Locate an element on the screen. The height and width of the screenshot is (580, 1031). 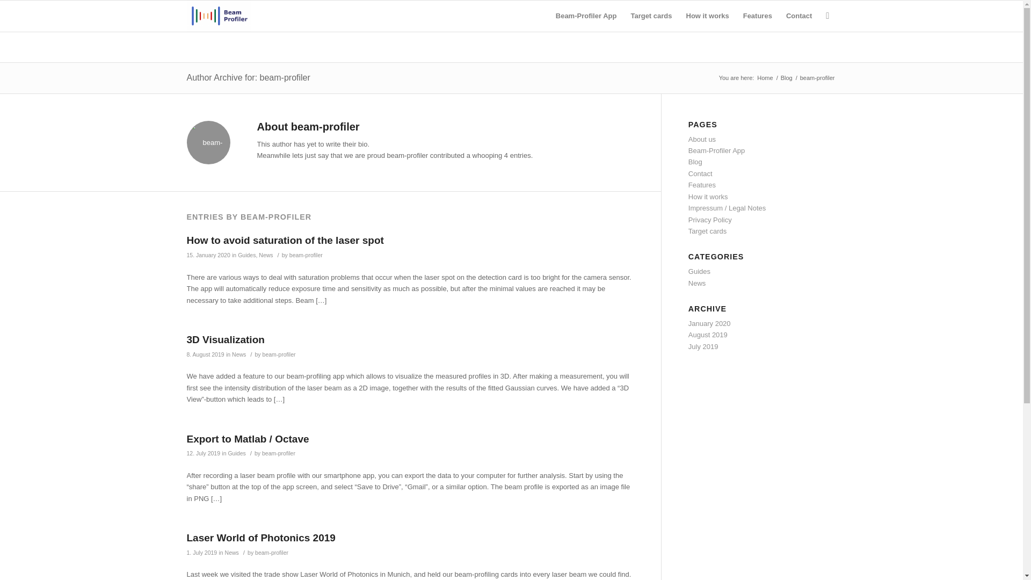
Permanent Link: How to avoid saturation of the laser spot is located at coordinates (285, 240).